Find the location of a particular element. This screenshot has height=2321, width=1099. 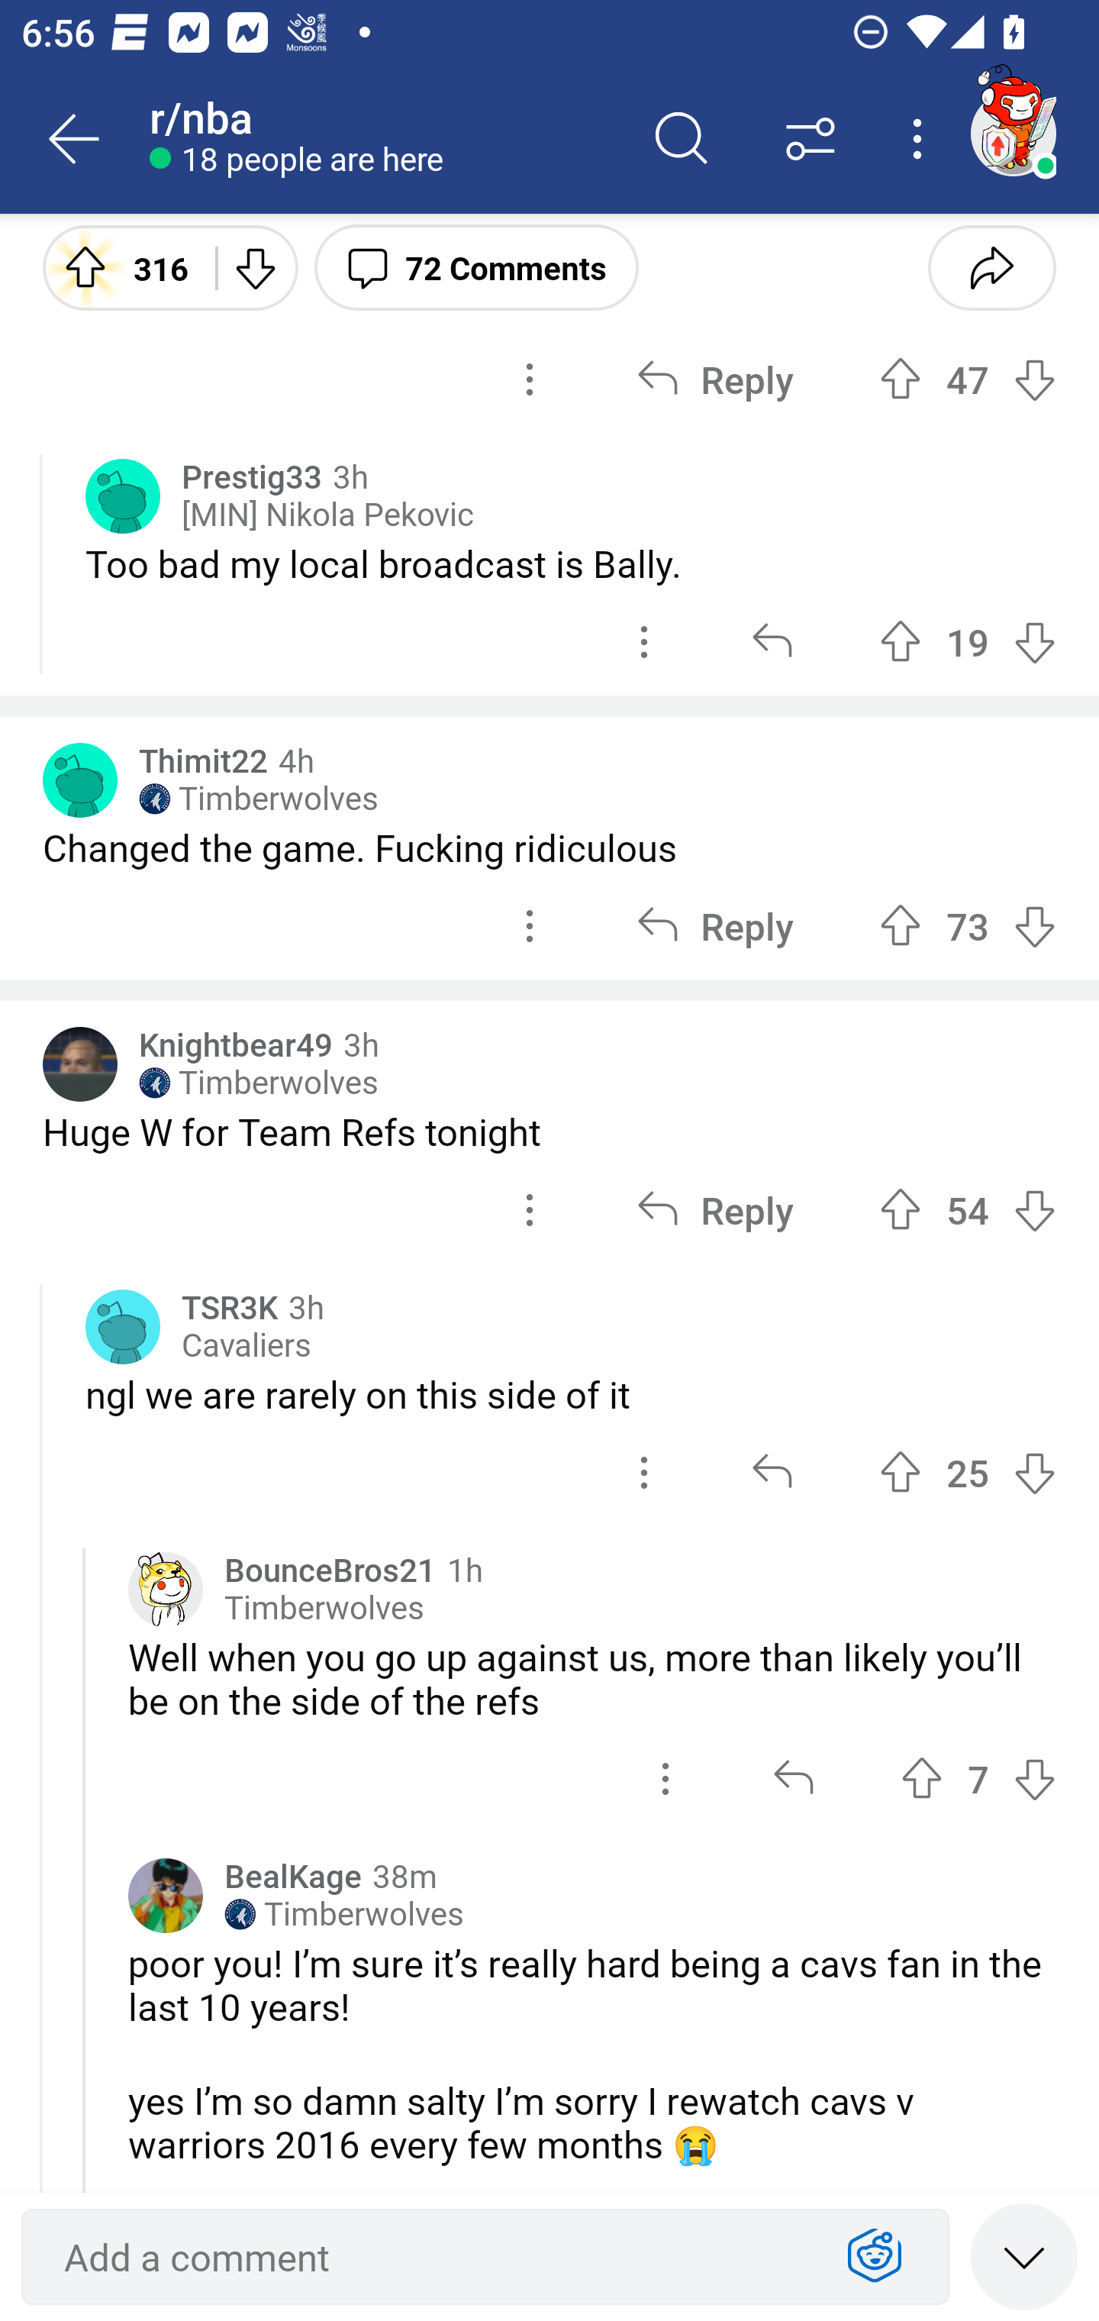

options is located at coordinates (530, 1209).